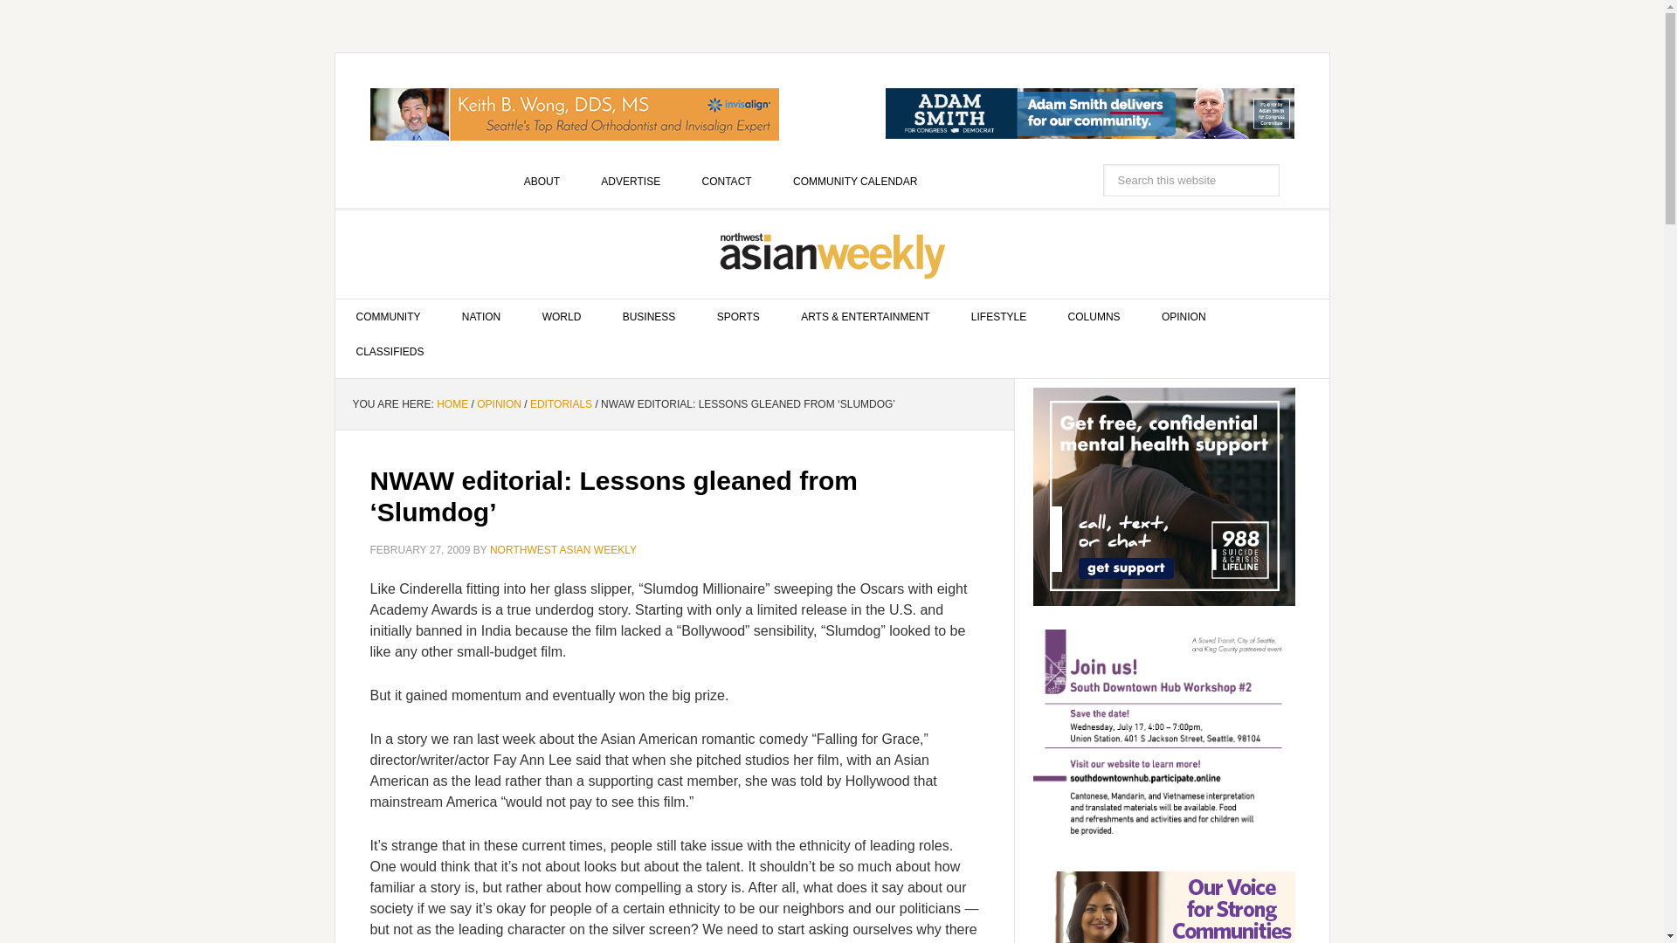 Image resolution: width=1677 pixels, height=943 pixels. Describe the element at coordinates (631, 181) in the screenshot. I see `ADVERTISE` at that location.